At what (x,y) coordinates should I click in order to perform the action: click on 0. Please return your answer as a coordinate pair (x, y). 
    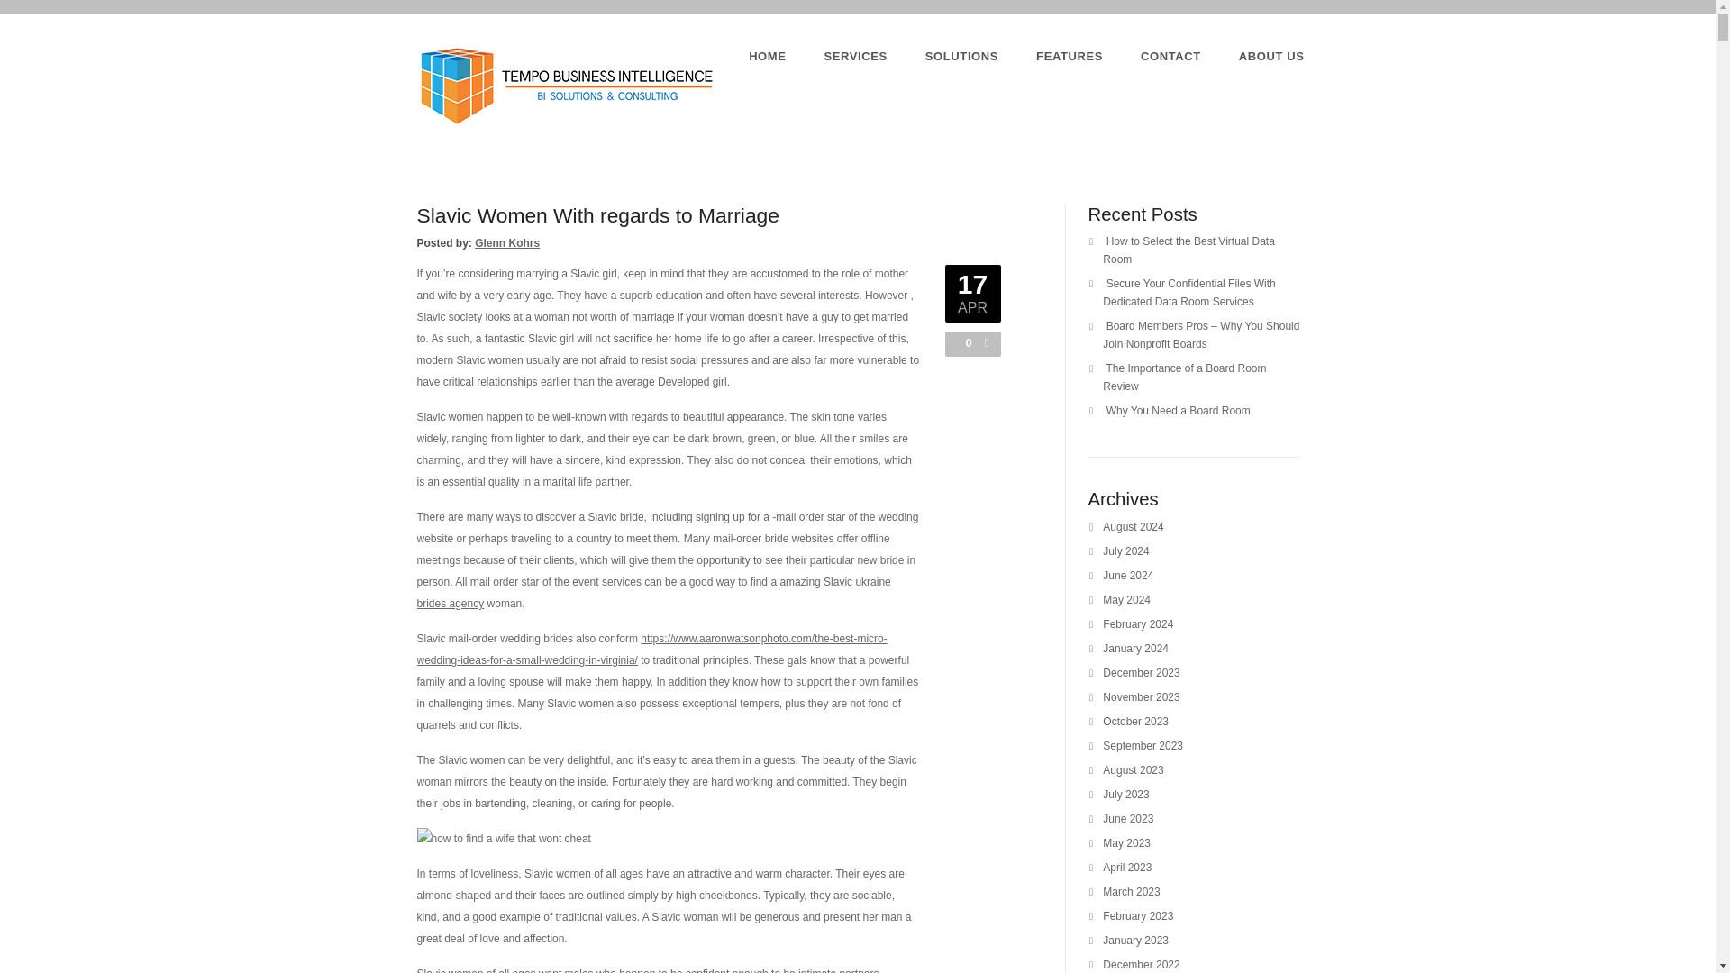
    Looking at the image, I should click on (964, 342).